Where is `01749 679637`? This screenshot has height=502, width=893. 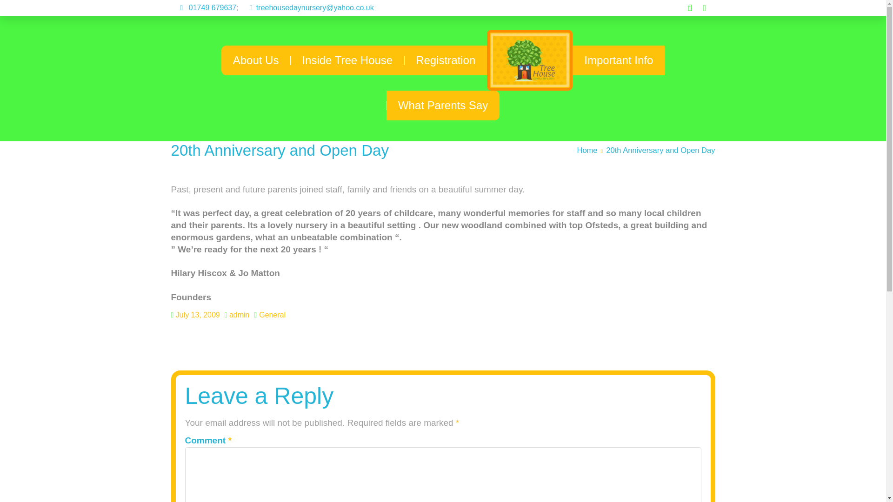
01749 679637 is located at coordinates (204, 8).